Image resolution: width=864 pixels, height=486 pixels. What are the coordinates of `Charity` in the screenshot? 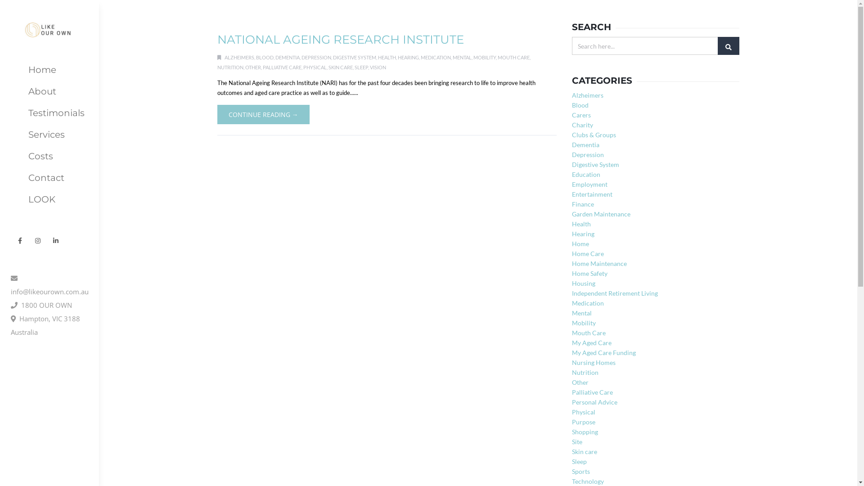 It's located at (582, 125).